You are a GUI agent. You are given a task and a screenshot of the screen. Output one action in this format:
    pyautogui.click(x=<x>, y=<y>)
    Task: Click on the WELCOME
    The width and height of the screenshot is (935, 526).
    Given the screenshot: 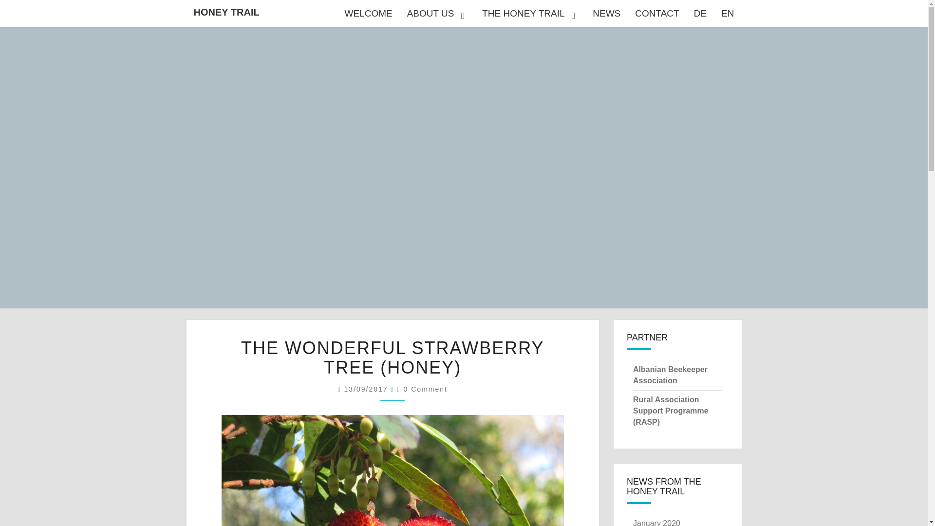 What is the action you would take?
    pyautogui.click(x=368, y=14)
    